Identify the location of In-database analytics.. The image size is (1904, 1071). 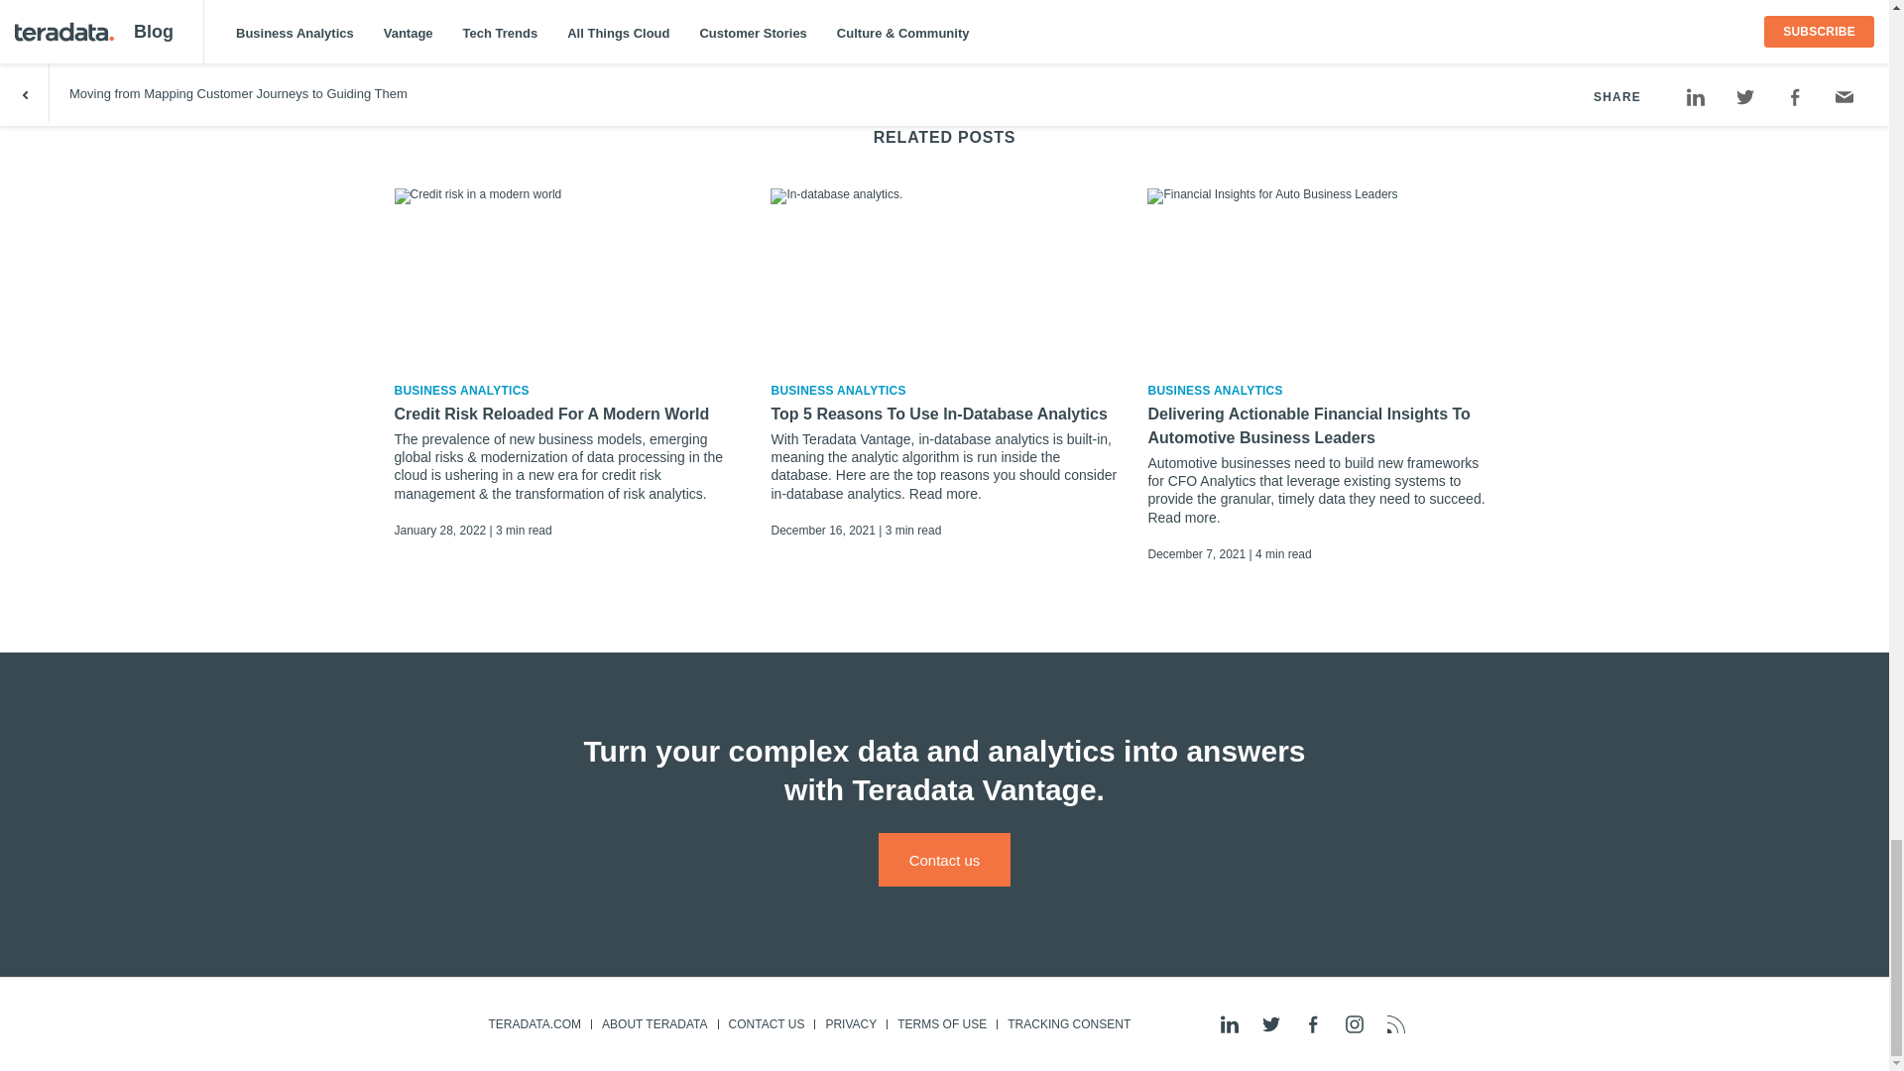
(944, 276).